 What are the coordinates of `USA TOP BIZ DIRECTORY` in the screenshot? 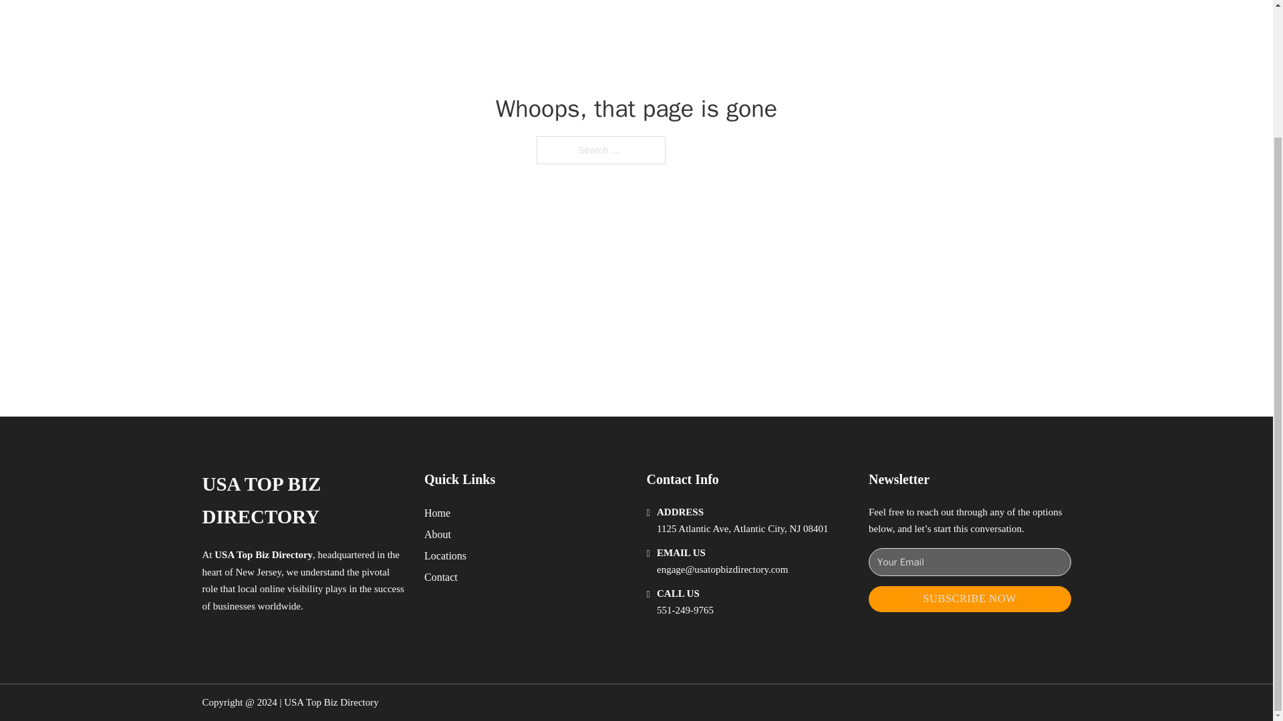 It's located at (302, 501).